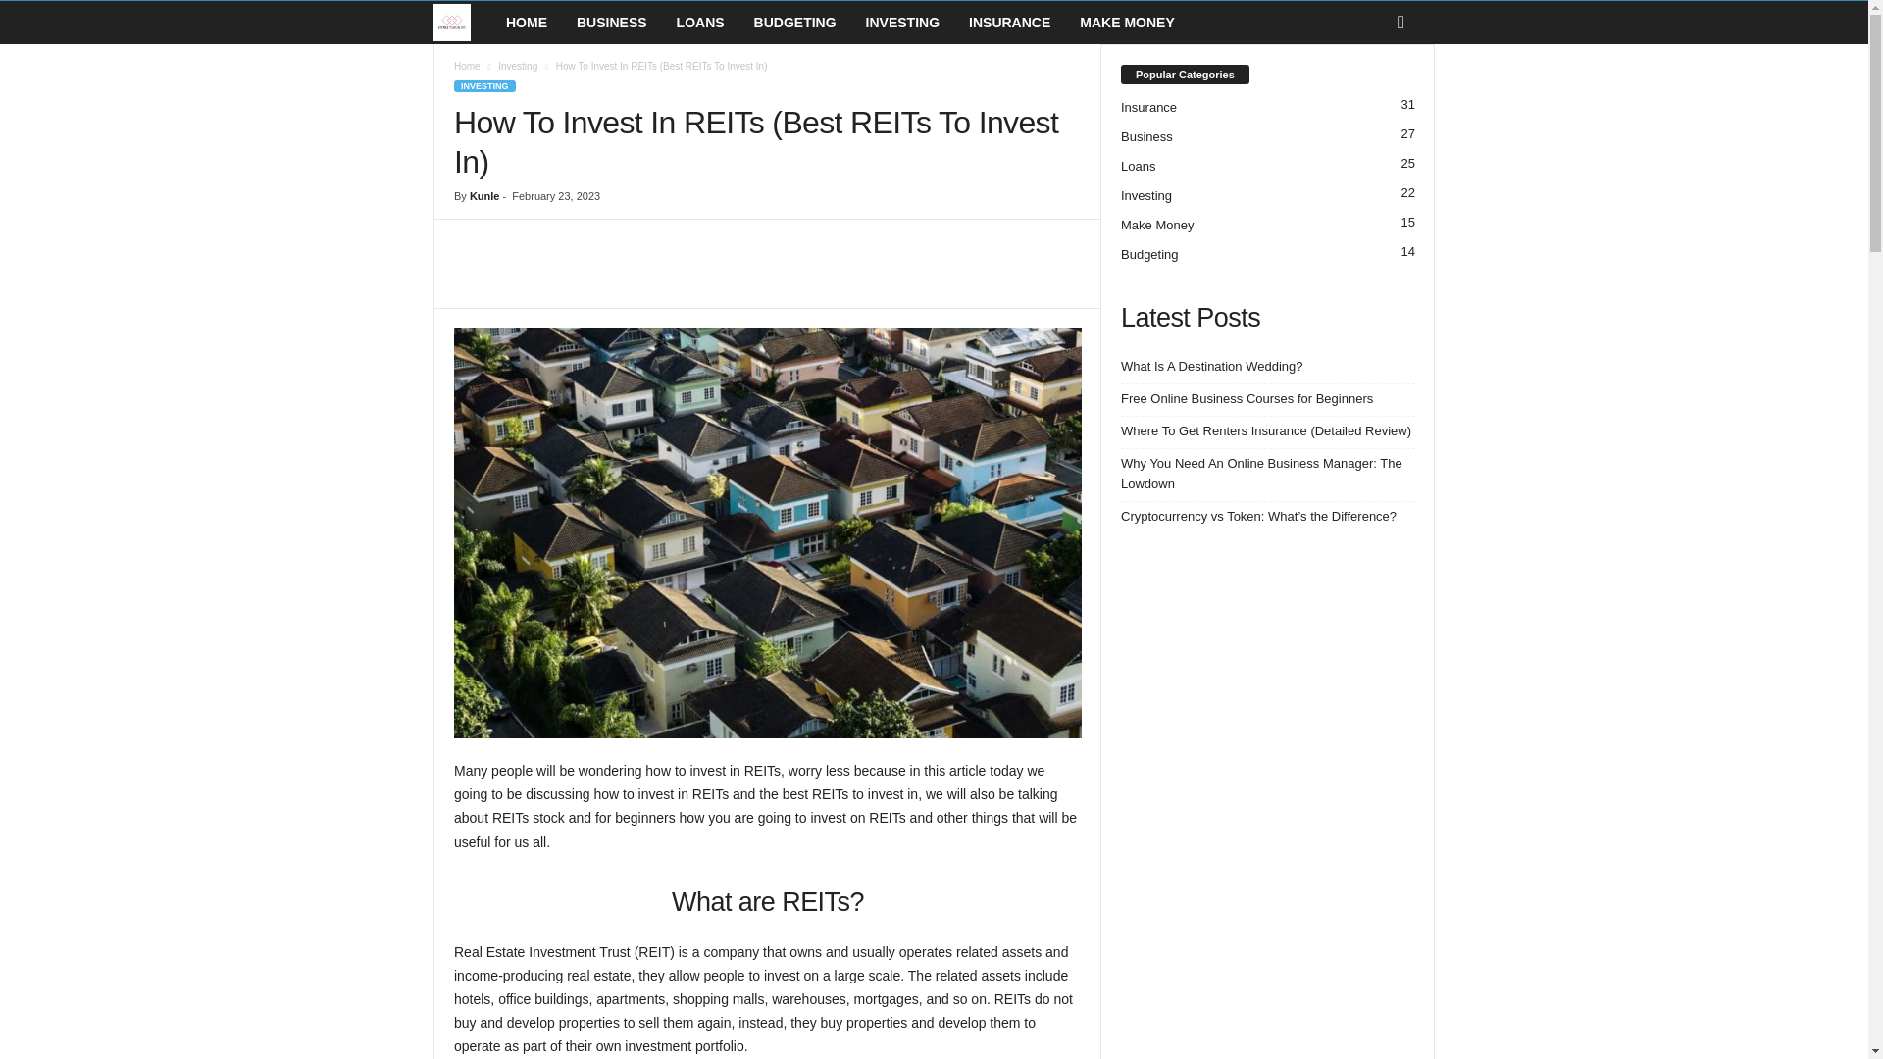 The image size is (1883, 1059). I want to click on INVESTING, so click(902, 23).